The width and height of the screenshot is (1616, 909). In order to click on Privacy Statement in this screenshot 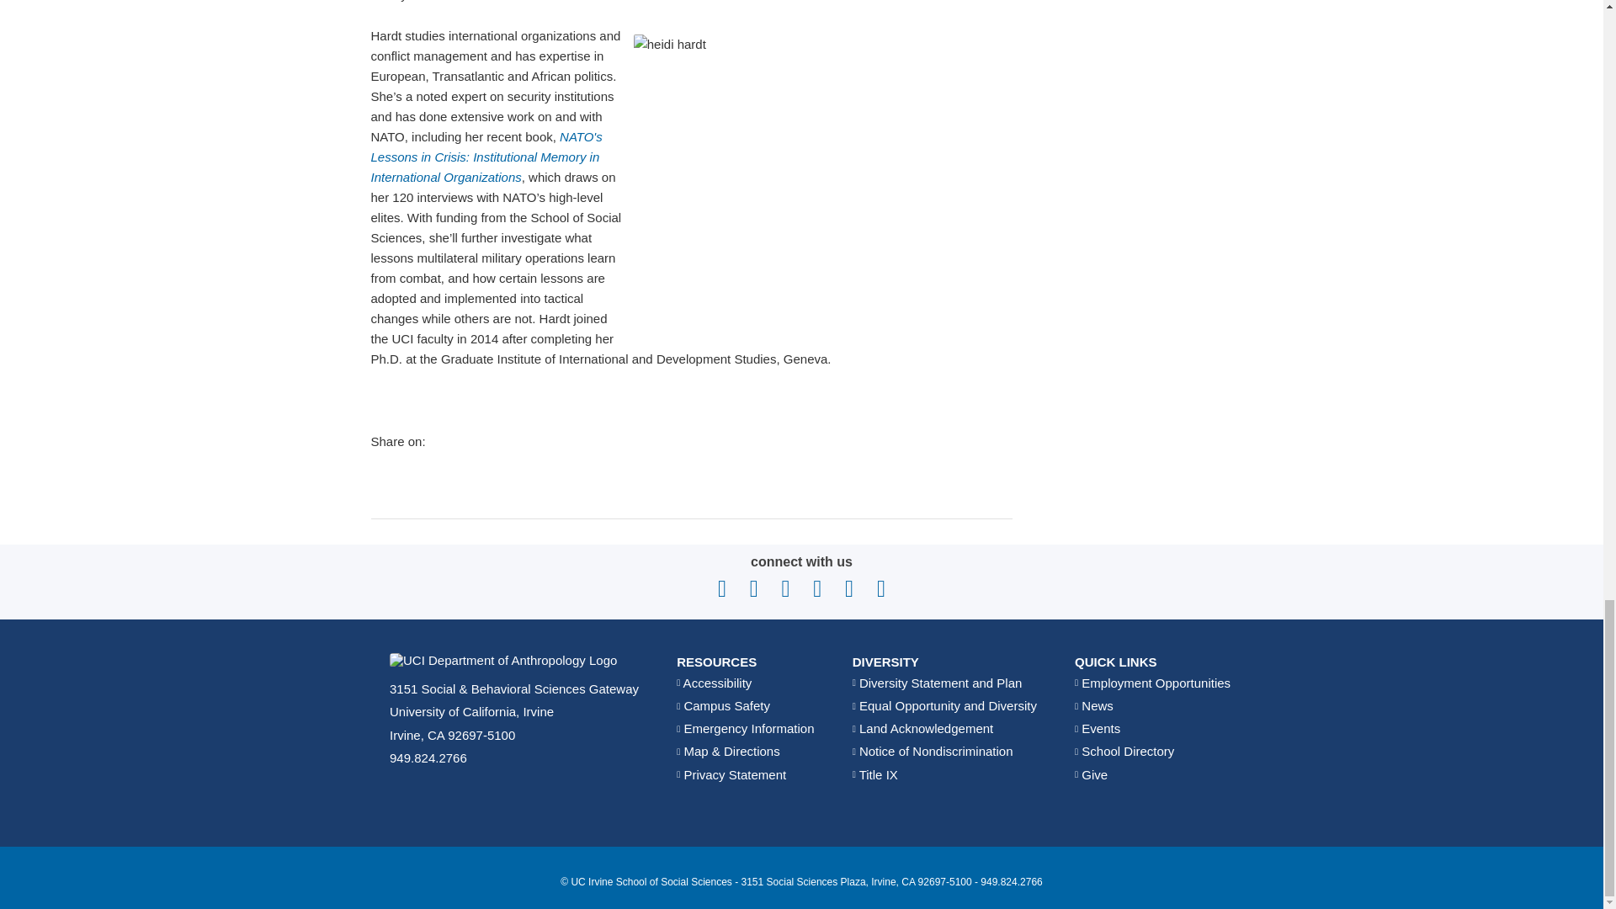, I will do `click(731, 774)`.